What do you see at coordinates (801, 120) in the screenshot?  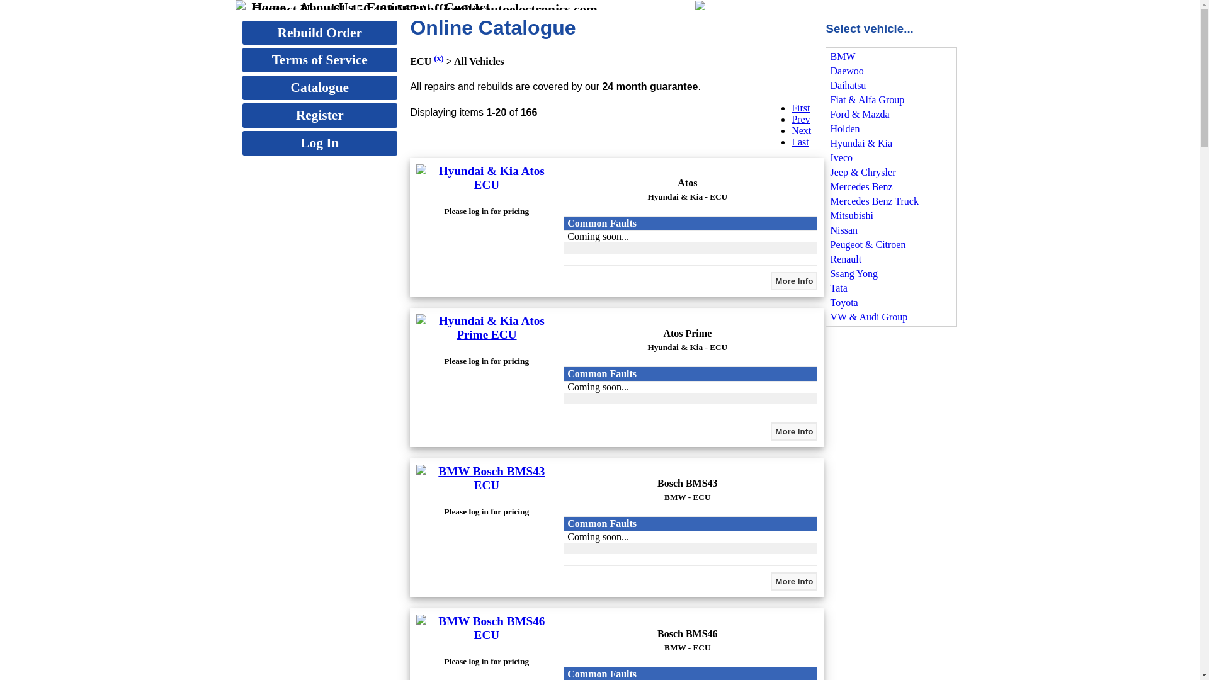 I see `Prev` at bounding box center [801, 120].